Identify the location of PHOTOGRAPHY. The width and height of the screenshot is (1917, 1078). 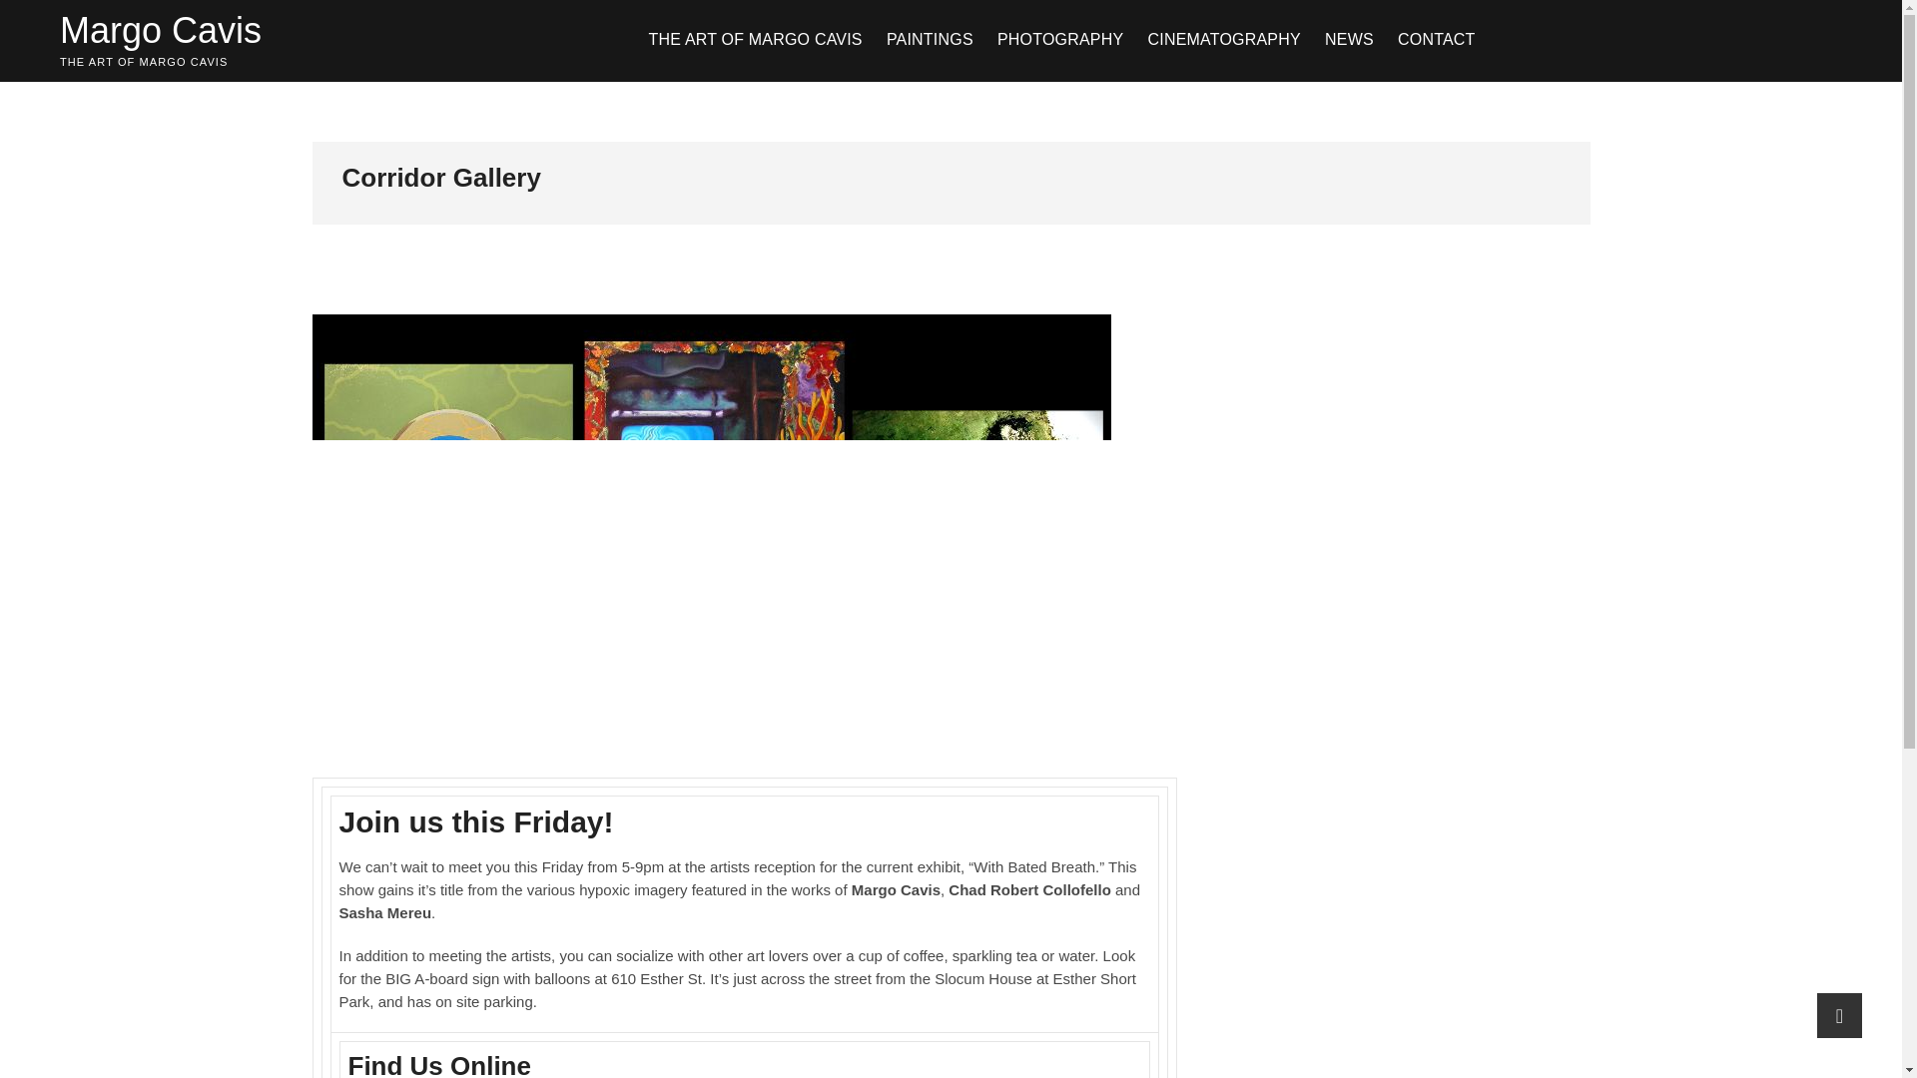
(1059, 40).